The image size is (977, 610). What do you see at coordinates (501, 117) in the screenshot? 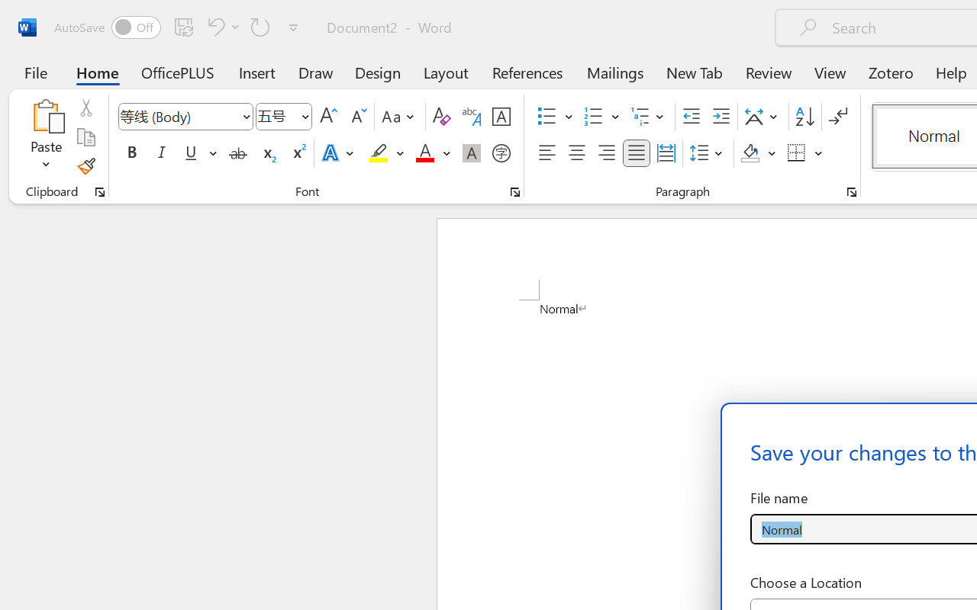
I see `Character Border` at bounding box center [501, 117].